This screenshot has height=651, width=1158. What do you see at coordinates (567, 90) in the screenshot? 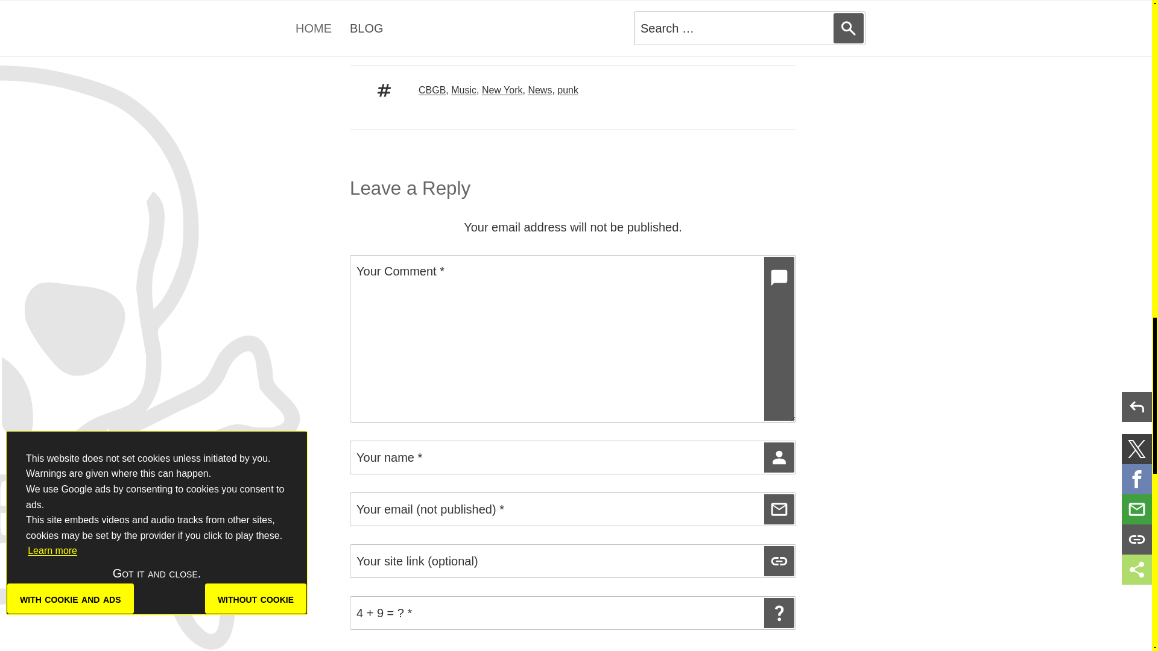
I see `punk` at bounding box center [567, 90].